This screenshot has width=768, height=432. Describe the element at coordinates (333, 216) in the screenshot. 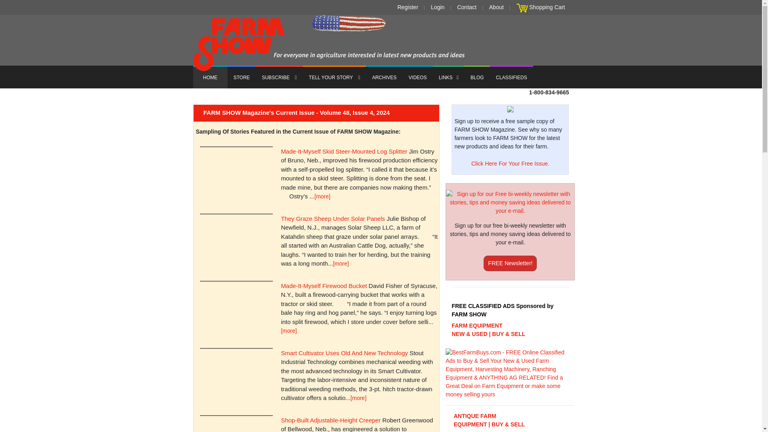

I see `They Graze Sheep Under Solar Panels` at that location.